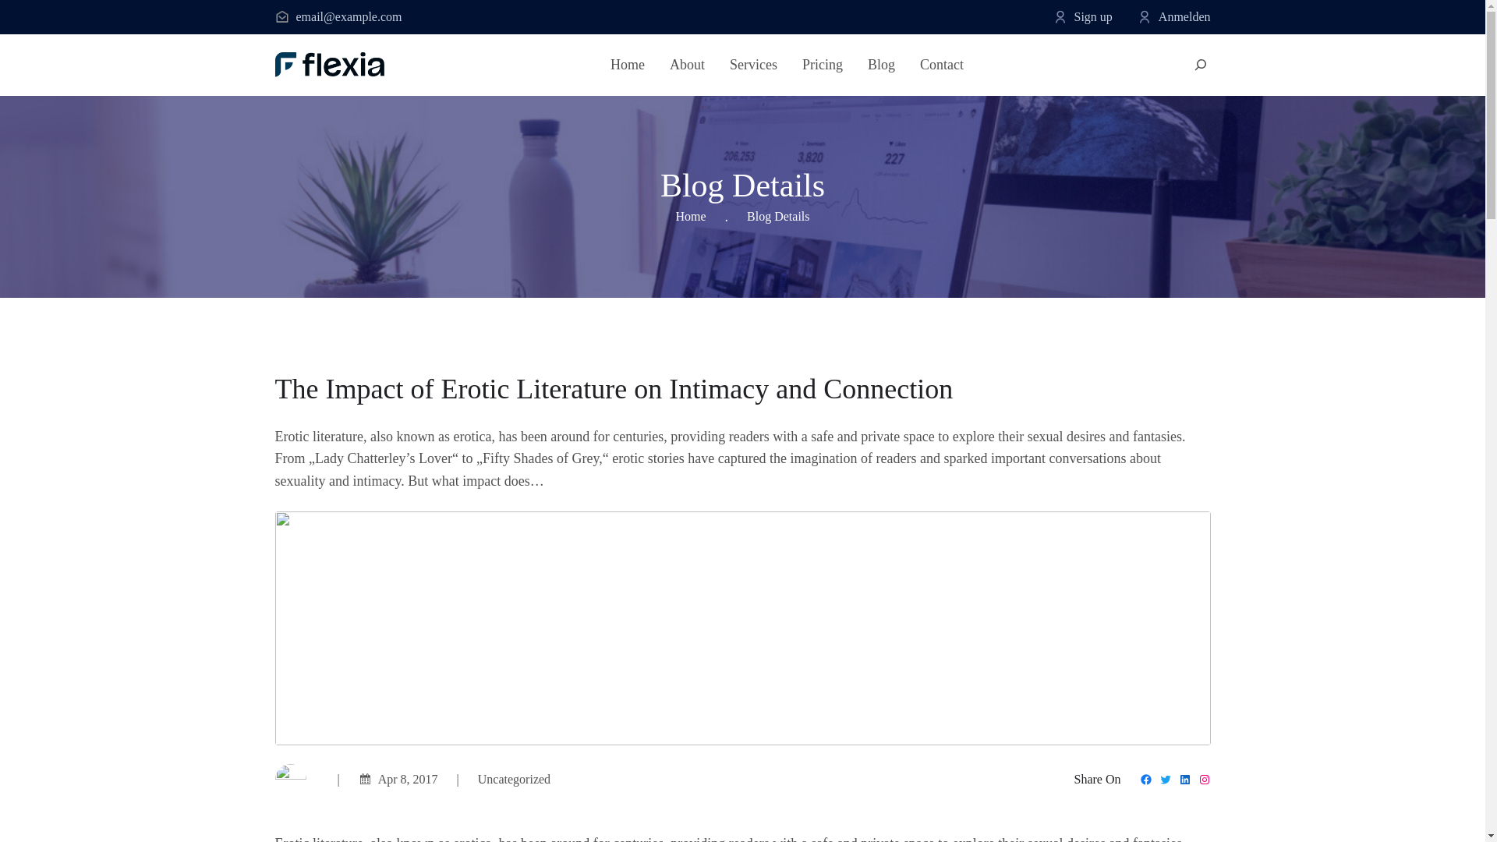  What do you see at coordinates (628, 65) in the screenshot?
I see `Home` at bounding box center [628, 65].